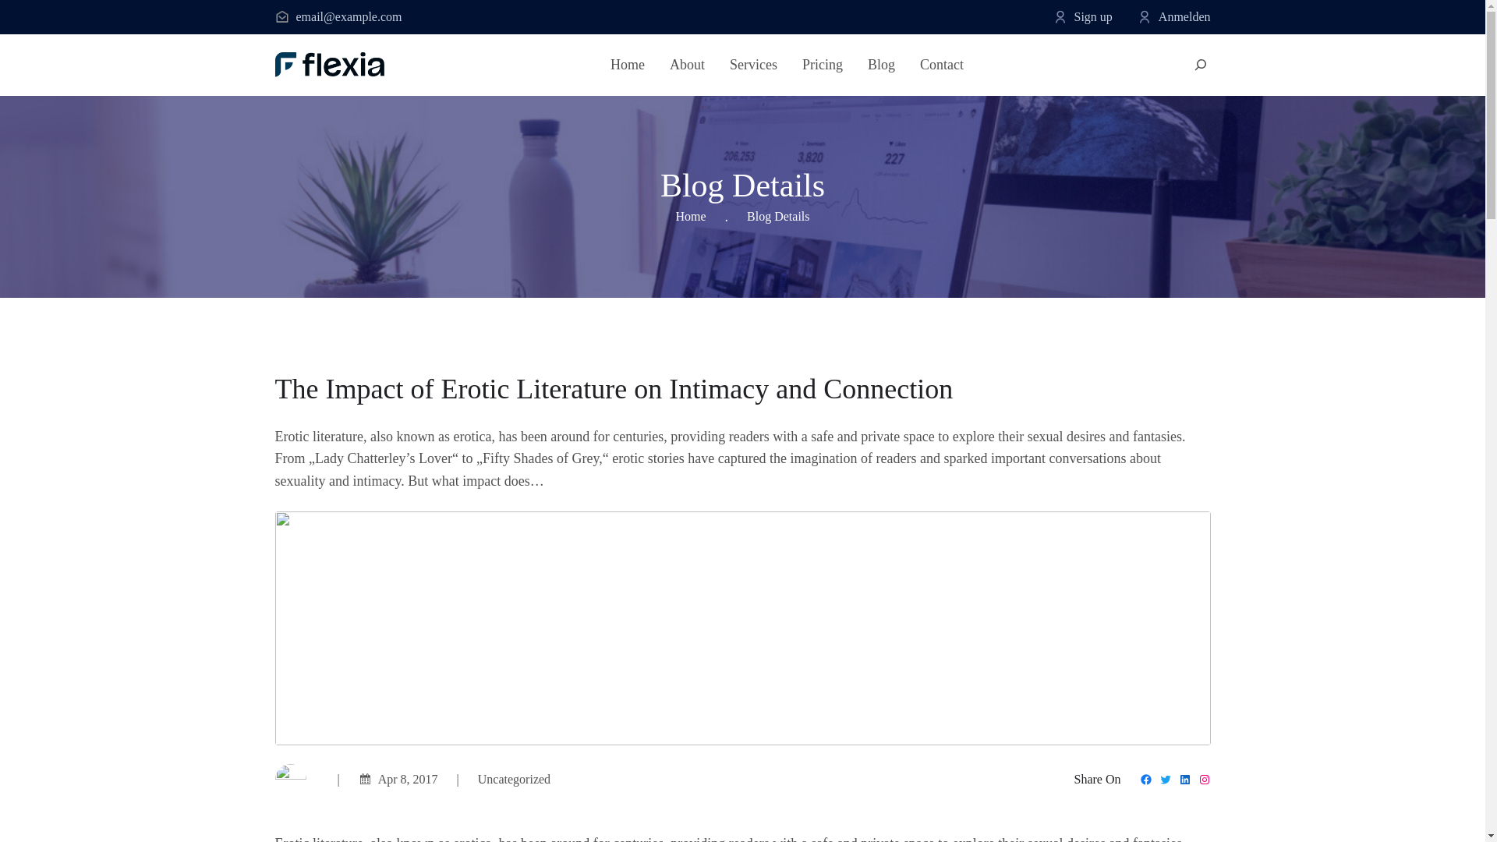  What do you see at coordinates (628, 65) in the screenshot?
I see `Home` at bounding box center [628, 65].